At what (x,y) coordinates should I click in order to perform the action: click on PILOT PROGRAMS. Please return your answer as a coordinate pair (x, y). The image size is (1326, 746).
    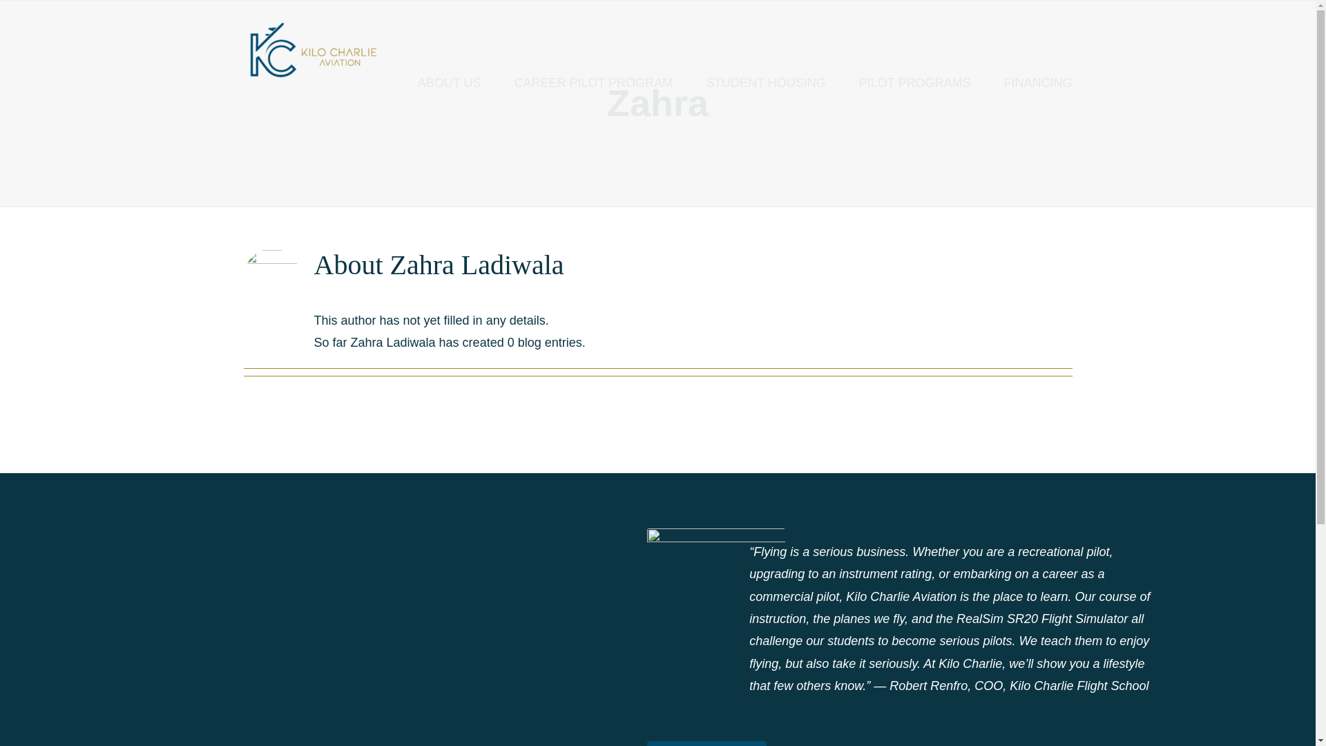
    Looking at the image, I should click on (914, 83).